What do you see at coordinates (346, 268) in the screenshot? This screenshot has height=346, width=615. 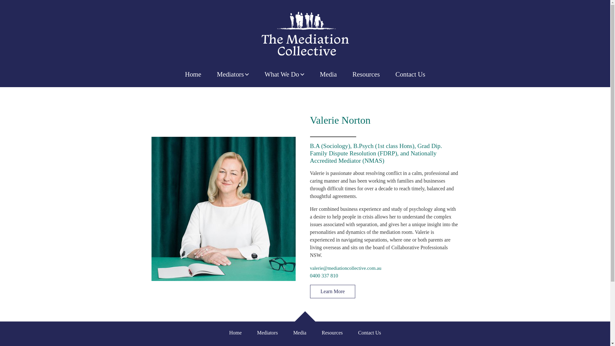 I see `valerie@mediationcollective.com.au` at bounding box center [346, 268].